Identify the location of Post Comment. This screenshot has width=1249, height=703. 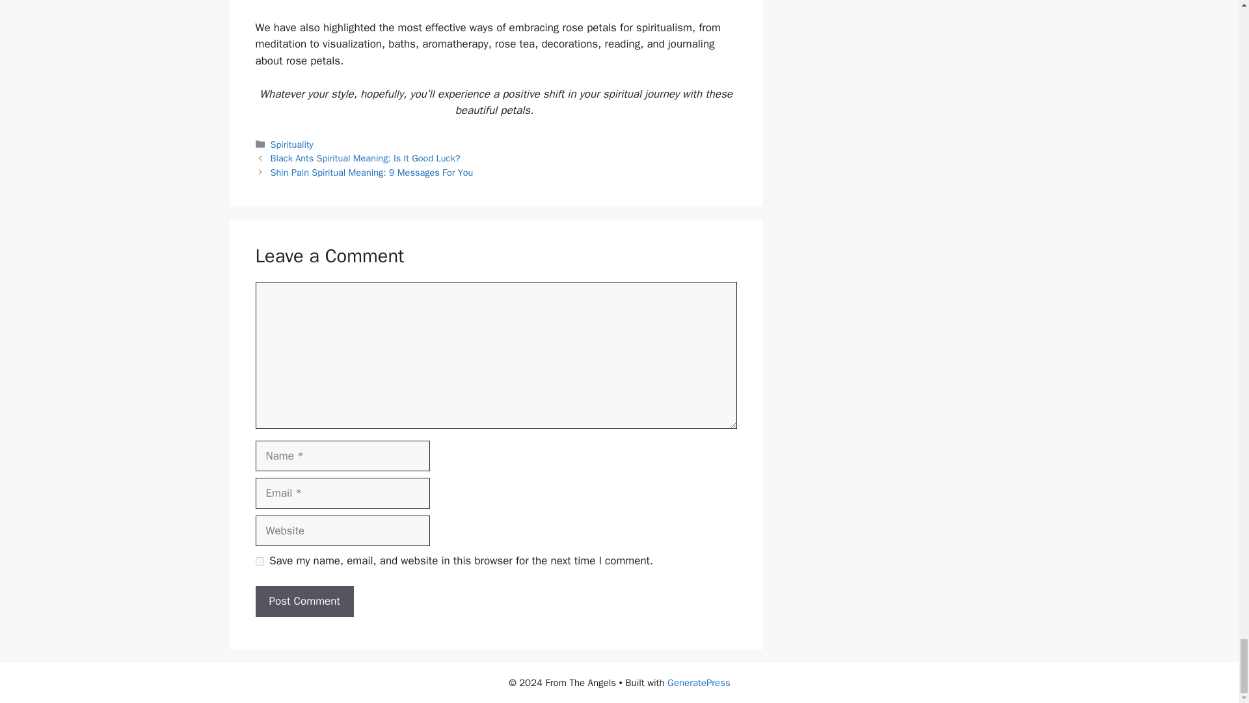
(304, 601).